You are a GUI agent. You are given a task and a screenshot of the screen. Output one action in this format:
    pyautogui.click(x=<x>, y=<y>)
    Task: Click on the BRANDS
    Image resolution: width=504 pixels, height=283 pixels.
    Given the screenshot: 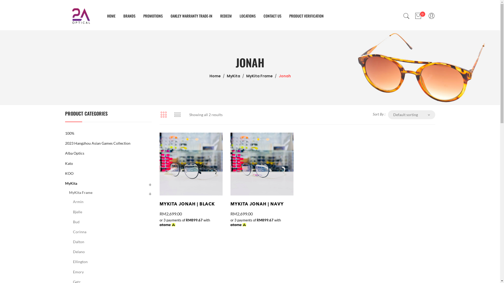 What is the action you would take?
    pyautogui.click(x=129, y=16)
    